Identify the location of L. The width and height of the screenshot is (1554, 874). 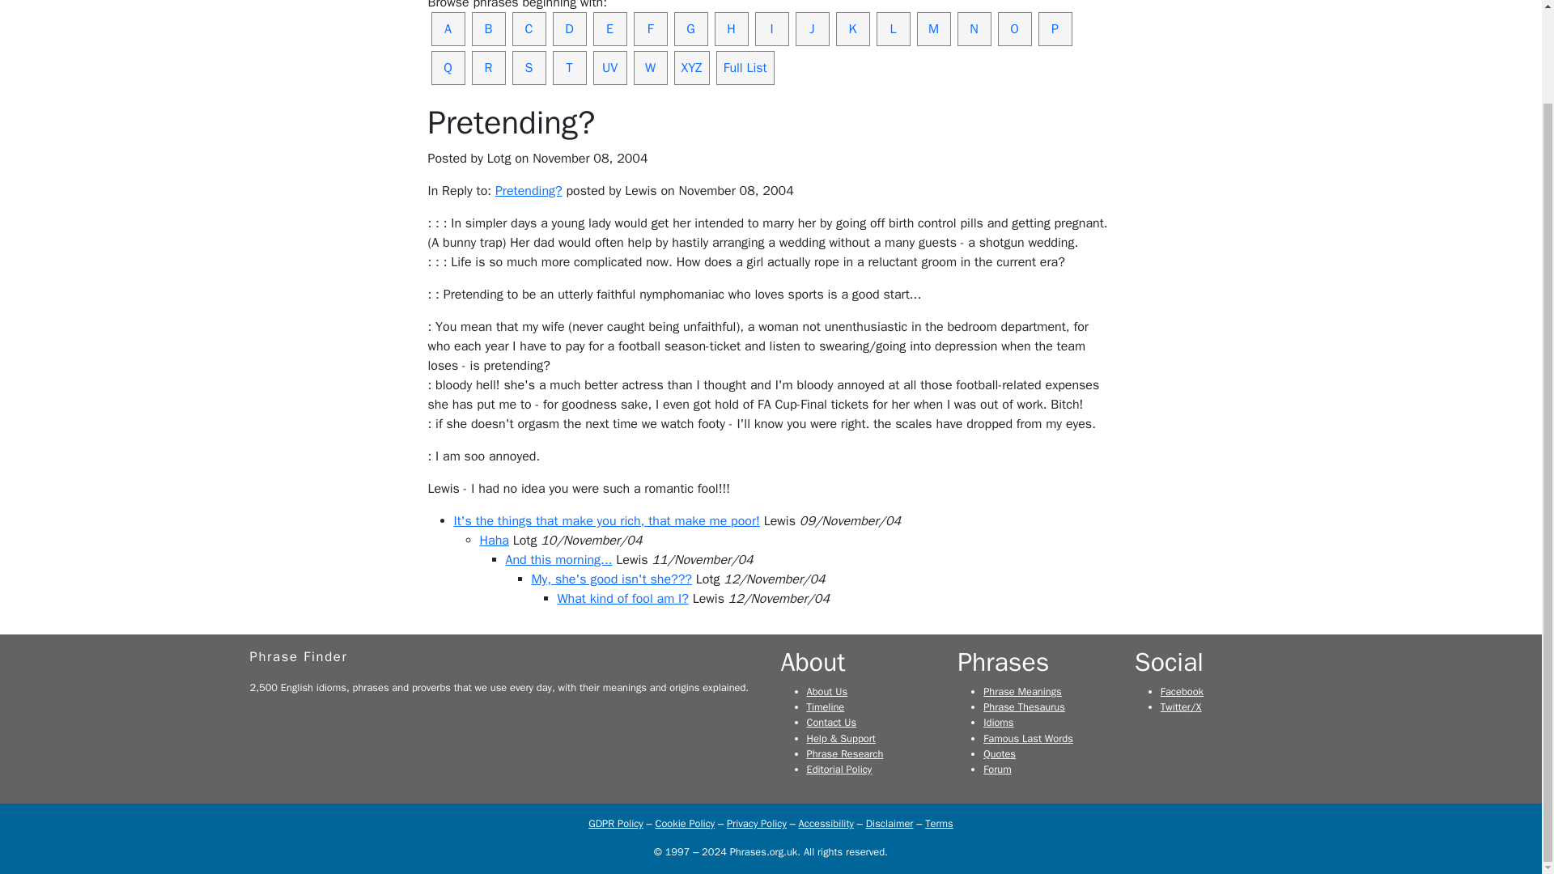
(892, 29).